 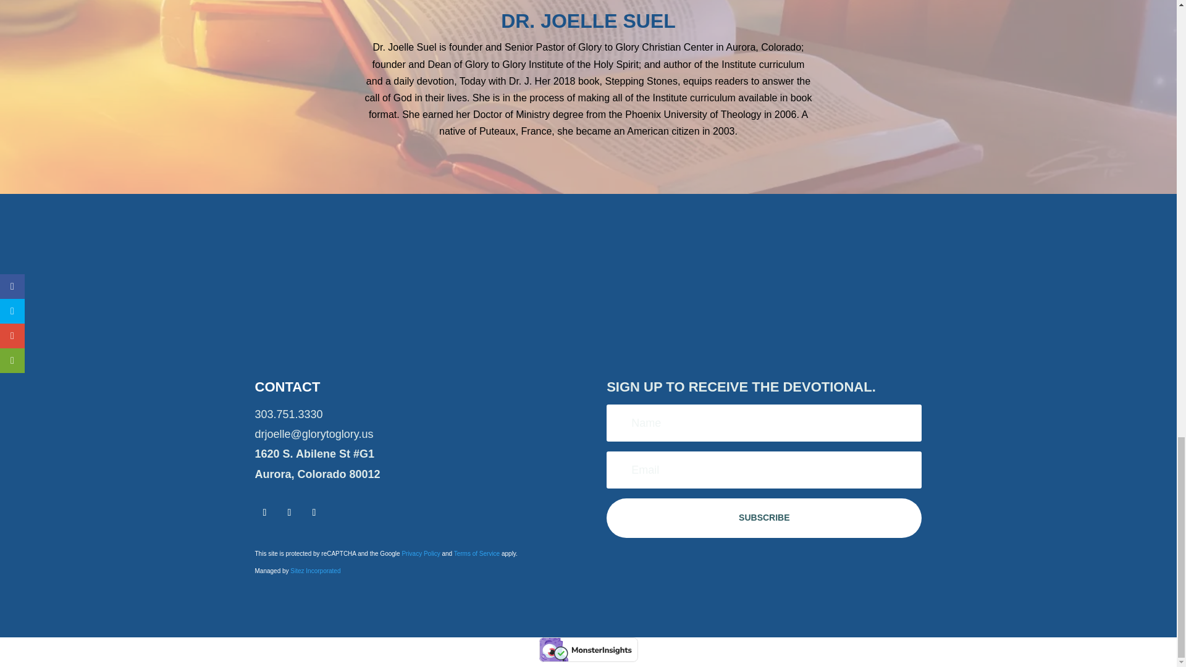 What do you see at coordinates (288, 513) in the screenshot?
I see `Follow on X` at bounding box center [288, 513].